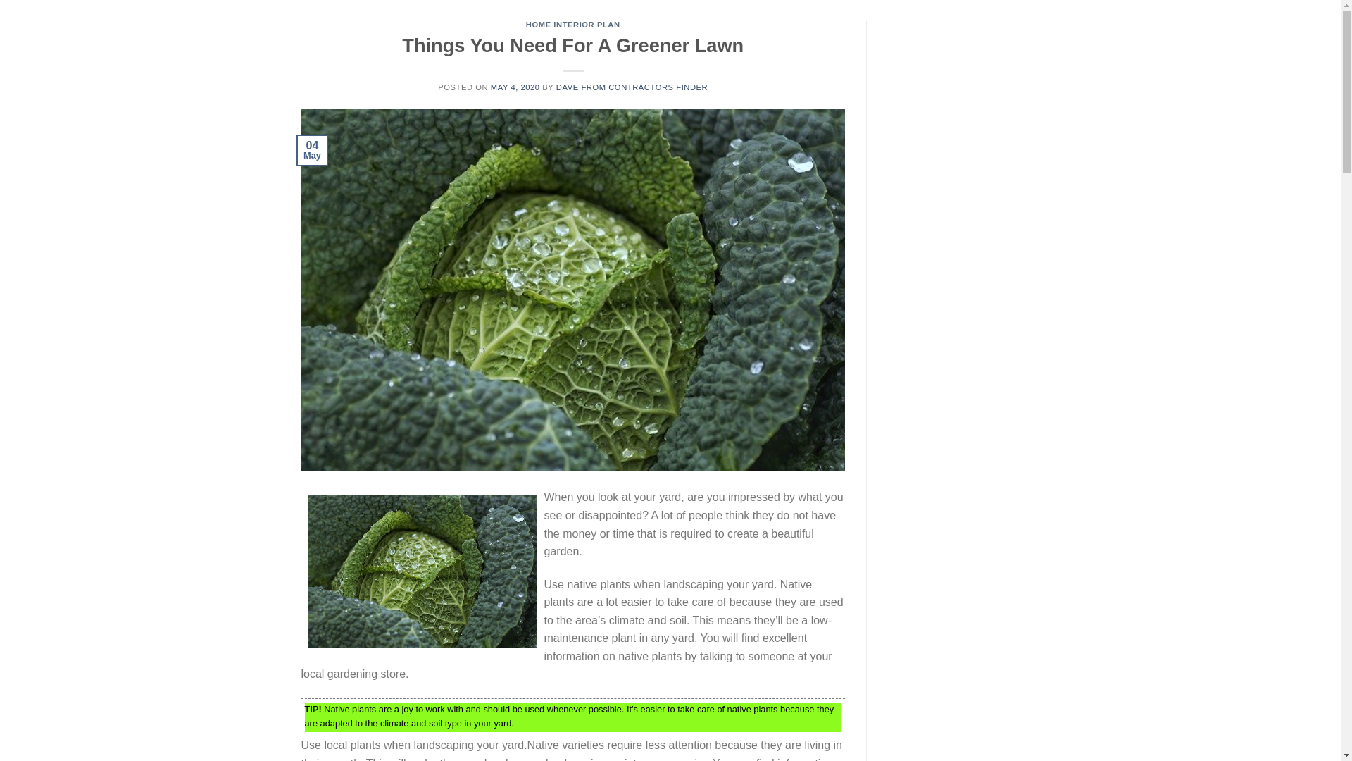 This screenshot has height=761, width=1352. I want to click on HOME INTERIOR PLAN, so click(573, 25).